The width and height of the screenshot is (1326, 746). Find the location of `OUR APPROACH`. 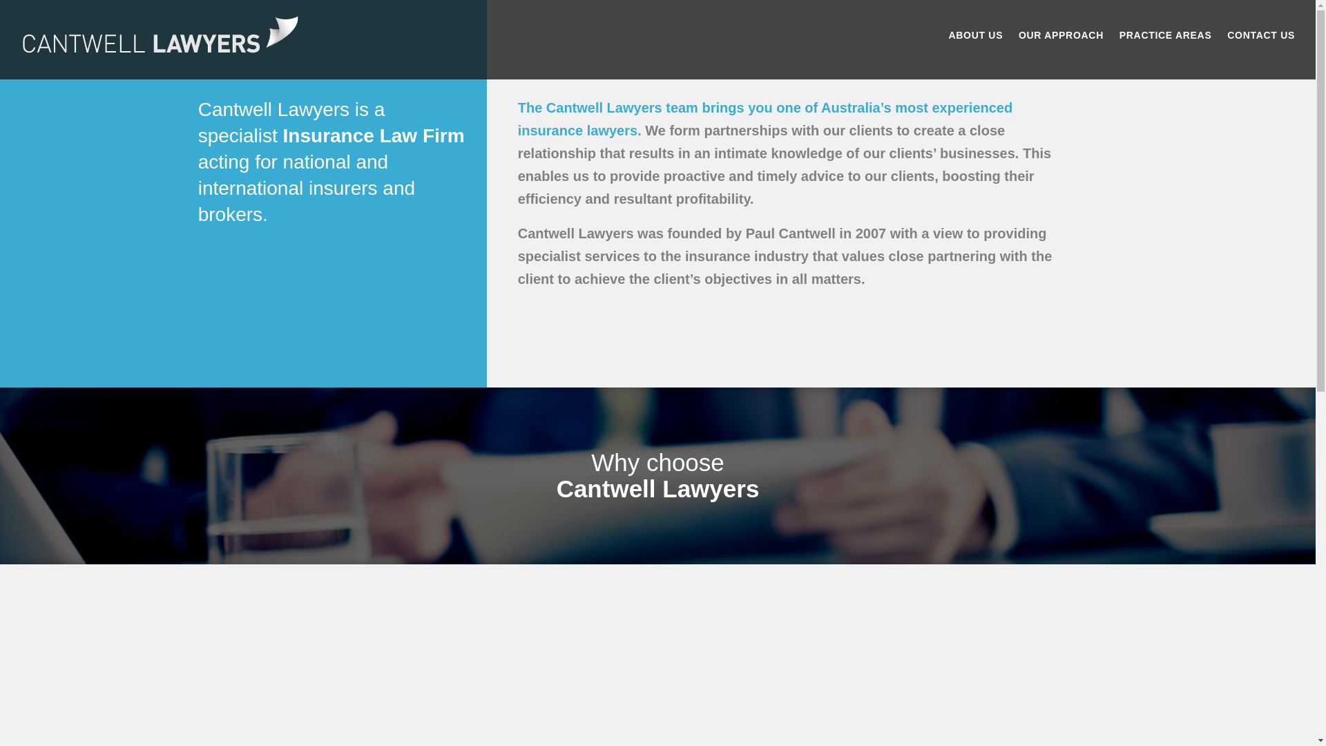

OUR APPROACH is located at coordinates (1061, 36).